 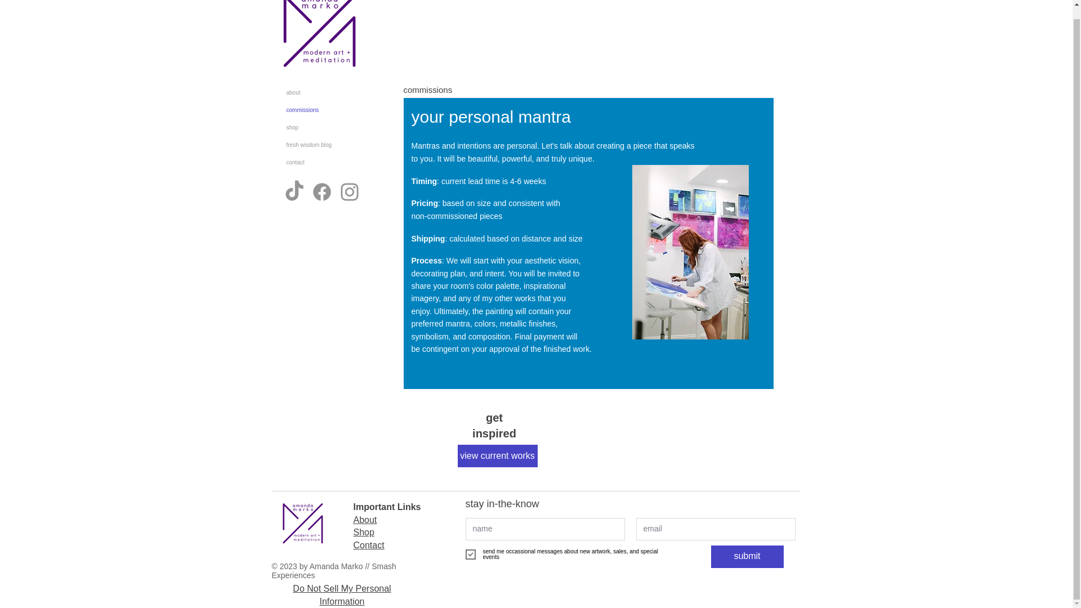 I want to click on shop, so click(x=322, y=127).